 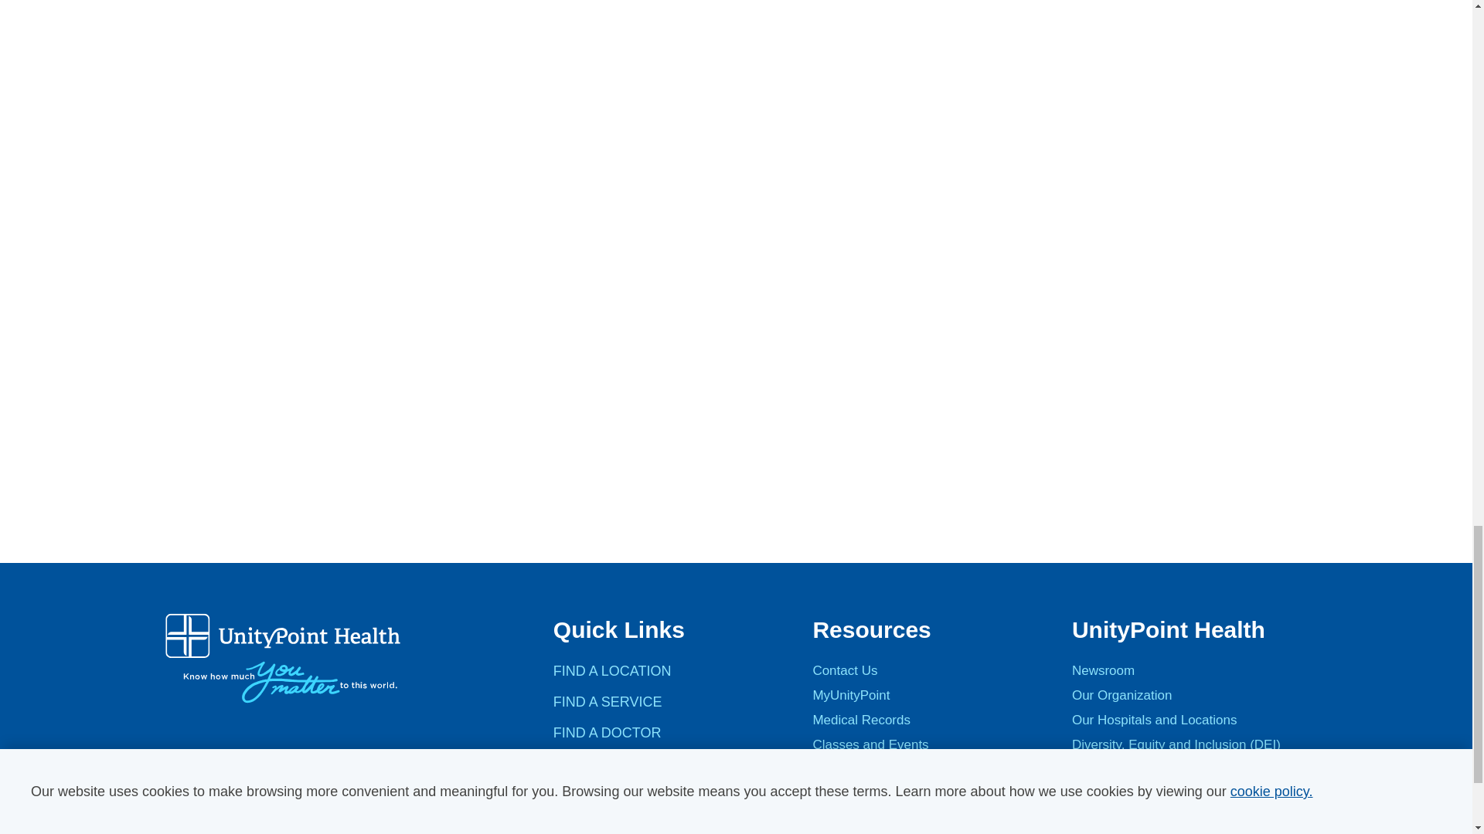 I want to click on YouTube, so click(x=264, y=809).